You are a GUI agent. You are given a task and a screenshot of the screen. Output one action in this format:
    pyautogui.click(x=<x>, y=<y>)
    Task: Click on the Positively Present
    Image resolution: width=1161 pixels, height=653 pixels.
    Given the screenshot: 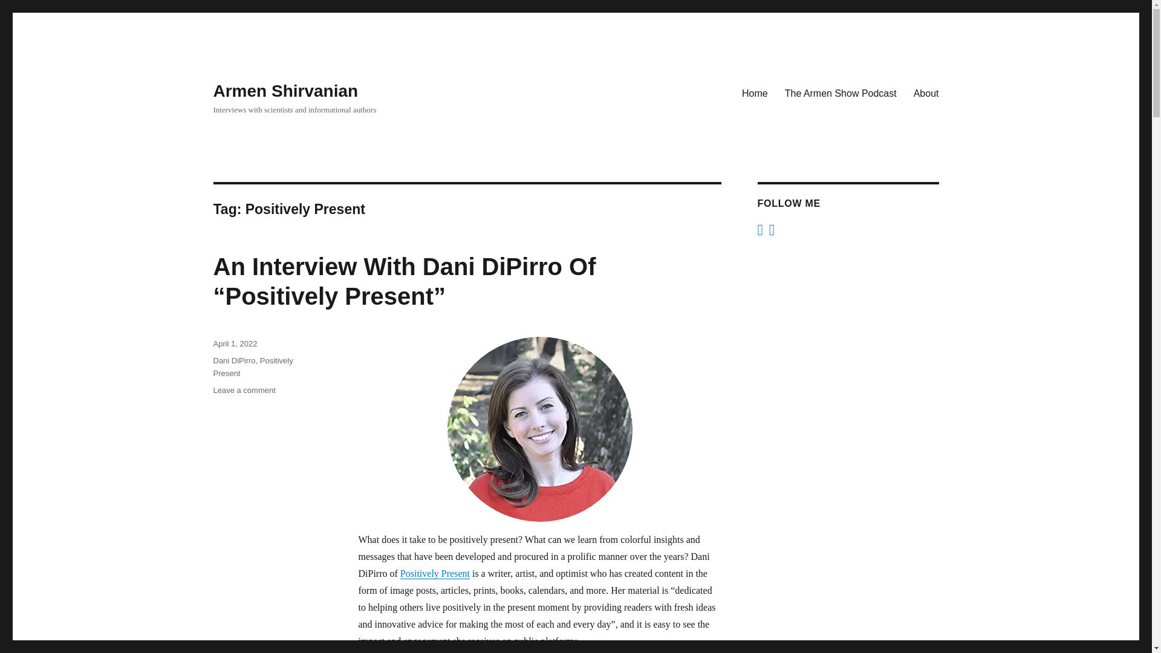 What is the action you would take?
    pyautogui.click(x=252, y=366)
    